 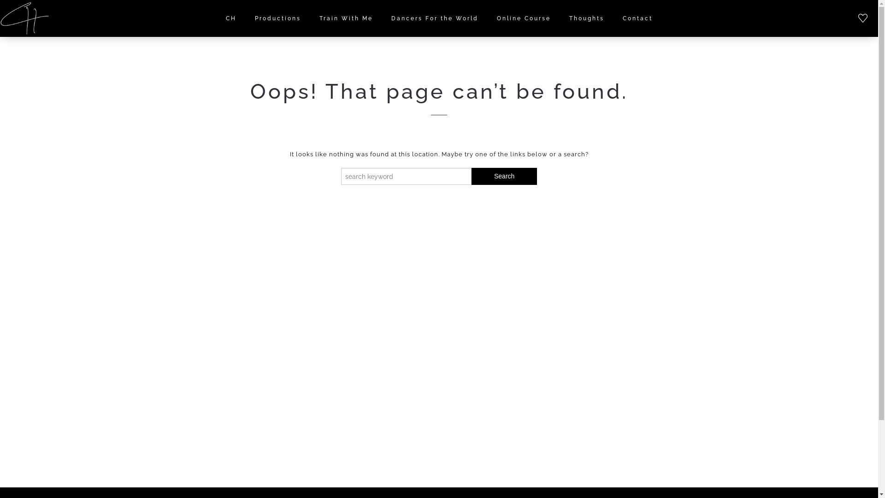 What do you see at coordinates (231, 18) in the screenshot?
I see `CH` at bounding box center [231, 18].